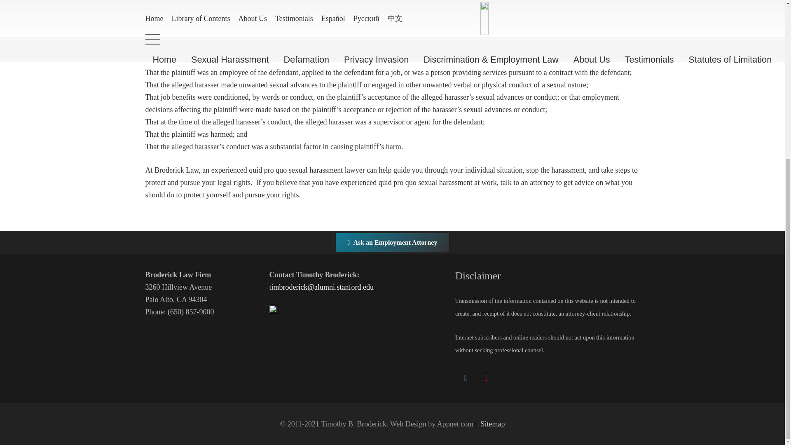  I want to click on YouTube, so click(486, 377).